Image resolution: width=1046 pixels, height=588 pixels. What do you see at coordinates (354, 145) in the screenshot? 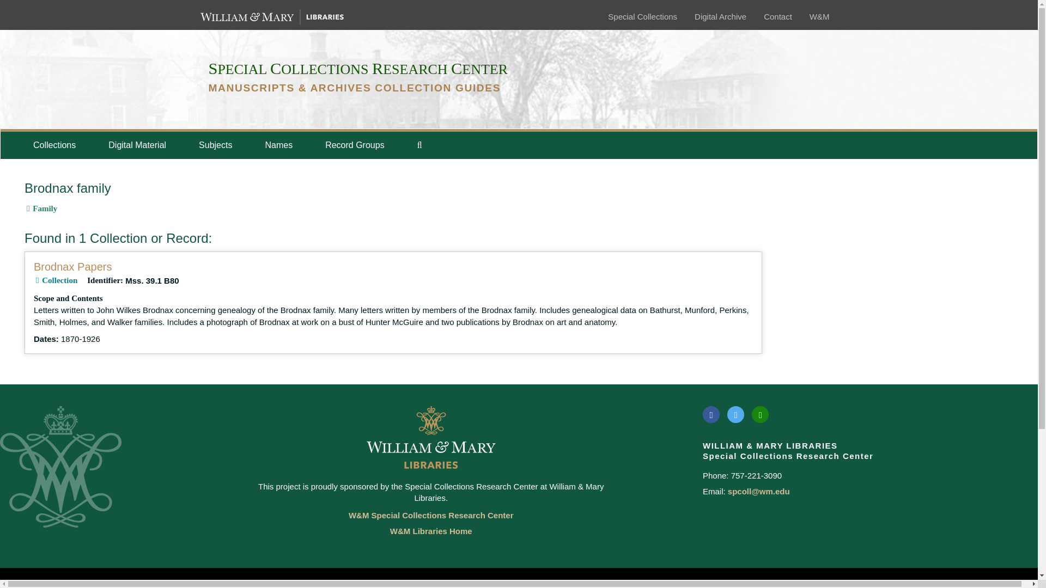
I see `Record Groups` at bounding box center [354, 145].